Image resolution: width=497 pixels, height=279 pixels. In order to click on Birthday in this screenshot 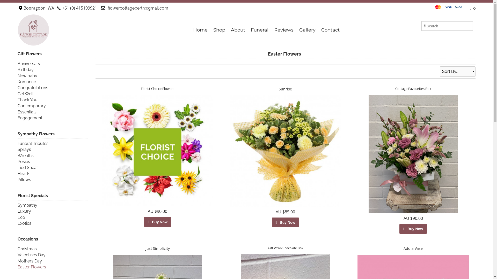, I will do `click(26, 70)`.